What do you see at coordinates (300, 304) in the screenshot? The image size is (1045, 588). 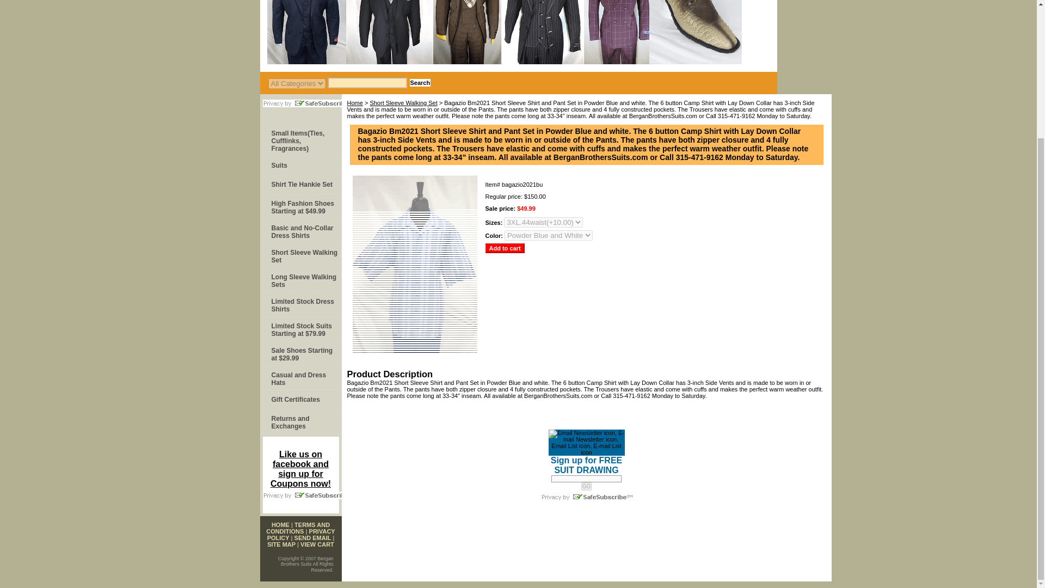 I see `Limited Stock Dress Shirts` at bounding box center [300, 304].